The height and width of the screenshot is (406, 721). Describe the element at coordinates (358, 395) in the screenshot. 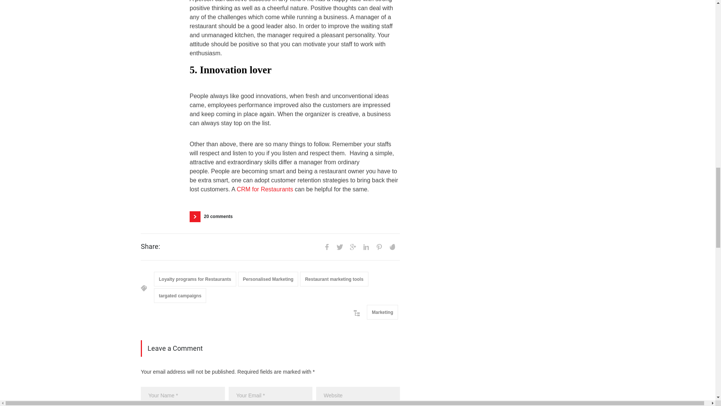

I see `Website` at that location.